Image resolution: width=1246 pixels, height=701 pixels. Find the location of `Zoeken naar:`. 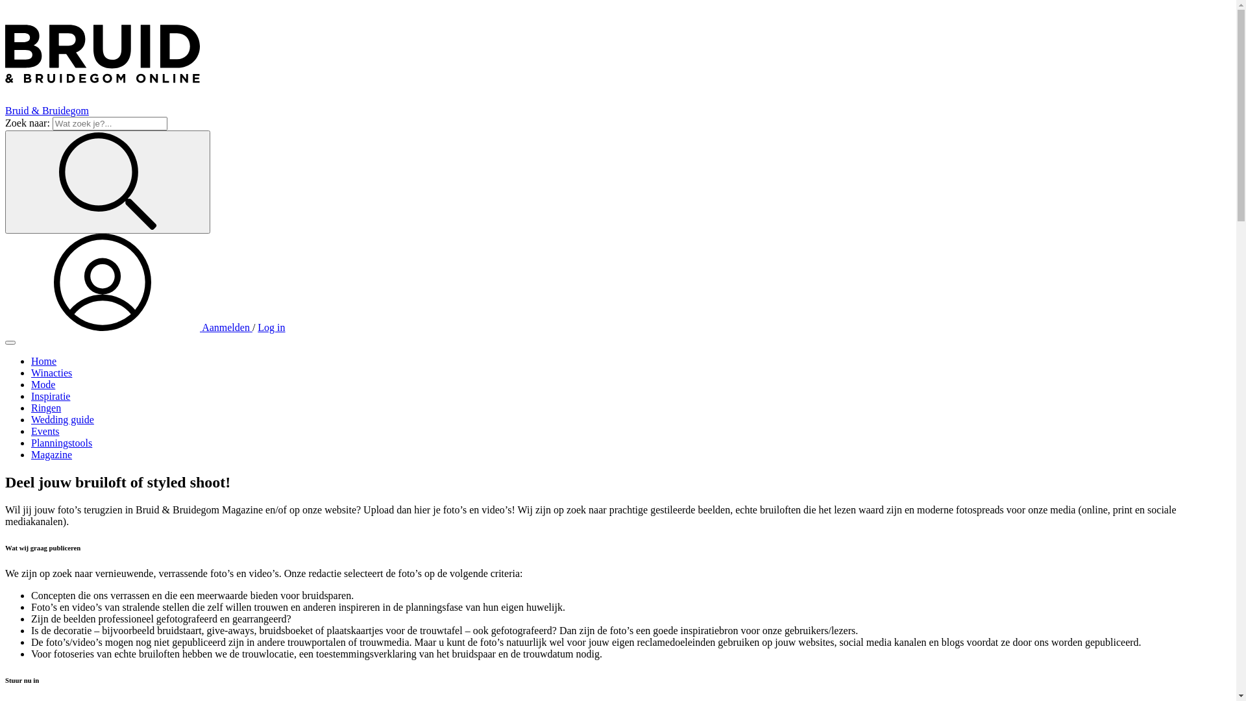

Zoeken naar: is located at coordinates (110, 123).